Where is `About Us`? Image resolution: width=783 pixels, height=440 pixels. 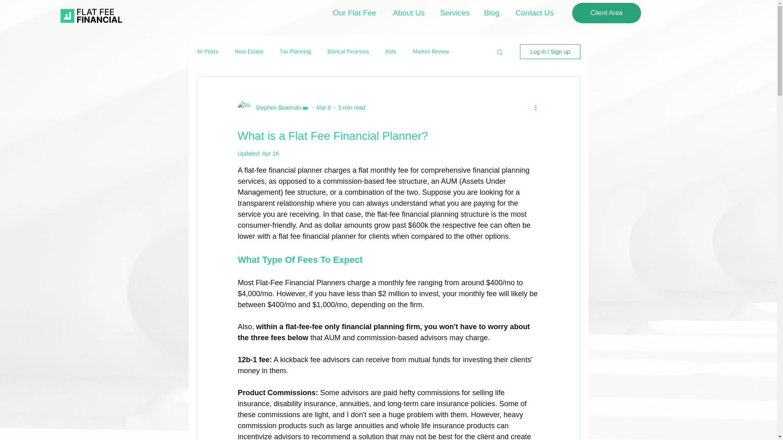
About Us is located at coordinates (409, 13).